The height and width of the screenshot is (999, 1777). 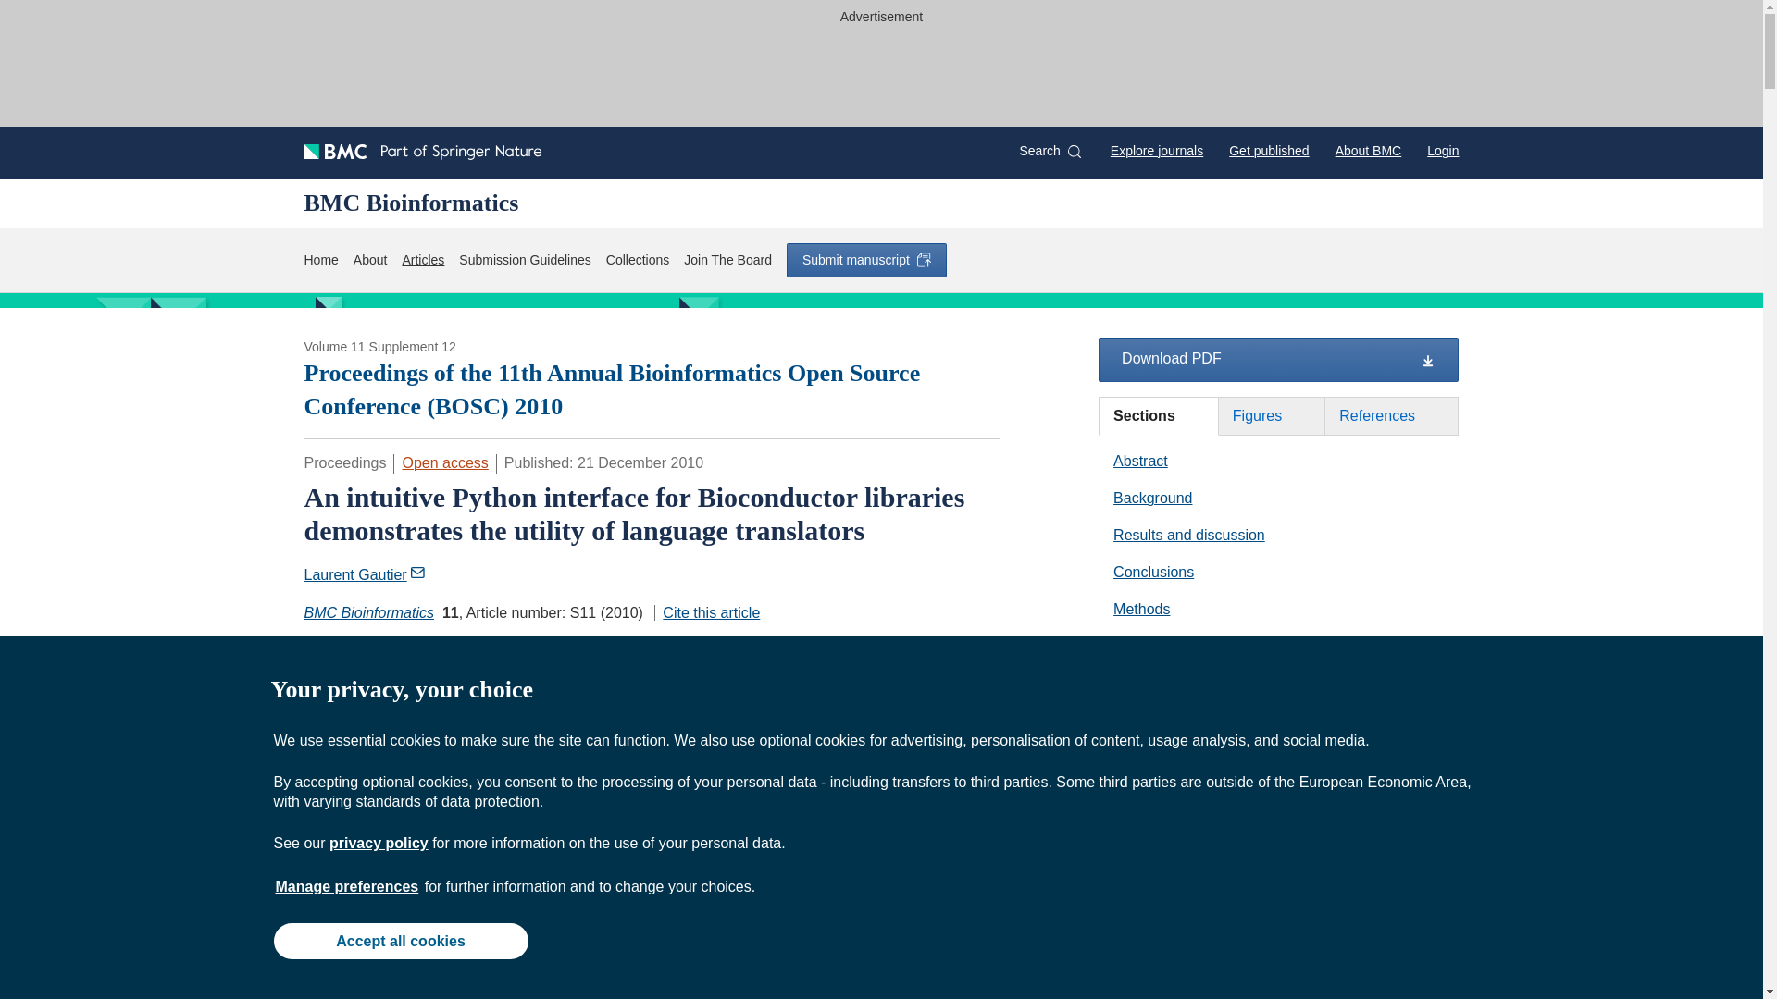 What do you see at coordinates (727, 260) in the screenshot?
I see `Join The Board` at bounding box center [727, 260].